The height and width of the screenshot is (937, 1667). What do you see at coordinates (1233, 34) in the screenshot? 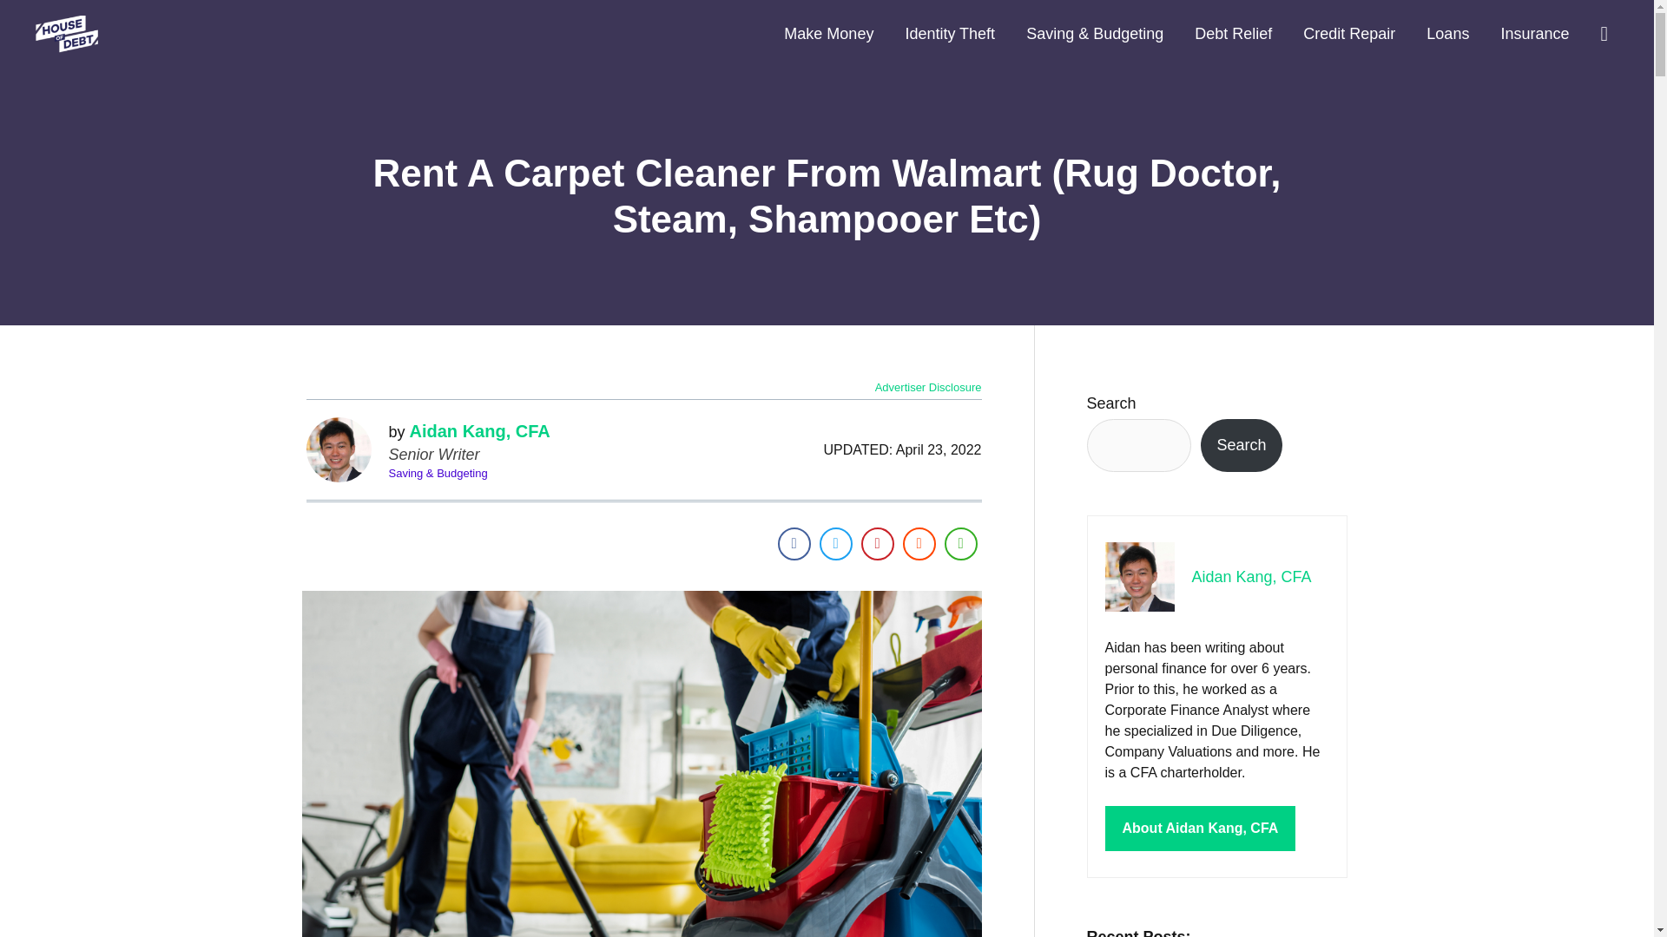
I see `Debt Relief` at bounding box center [1233, 34].